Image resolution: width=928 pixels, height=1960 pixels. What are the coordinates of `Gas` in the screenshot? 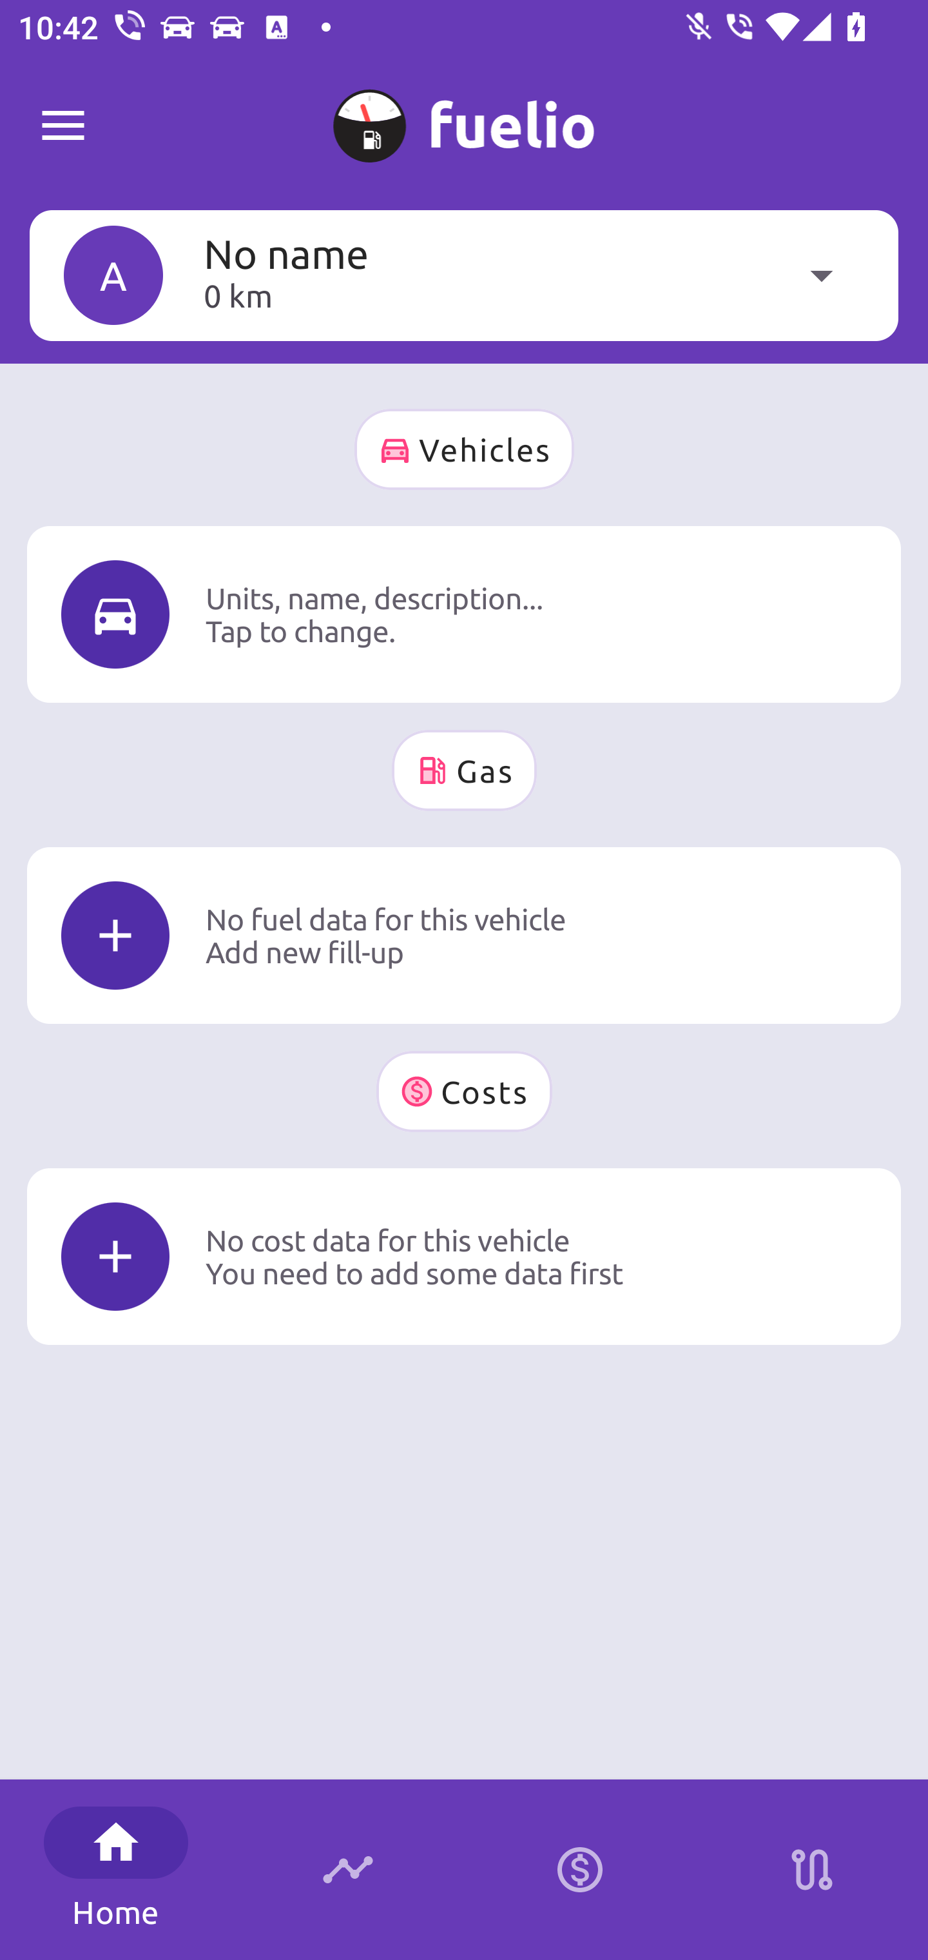 It's located at (464, 770).